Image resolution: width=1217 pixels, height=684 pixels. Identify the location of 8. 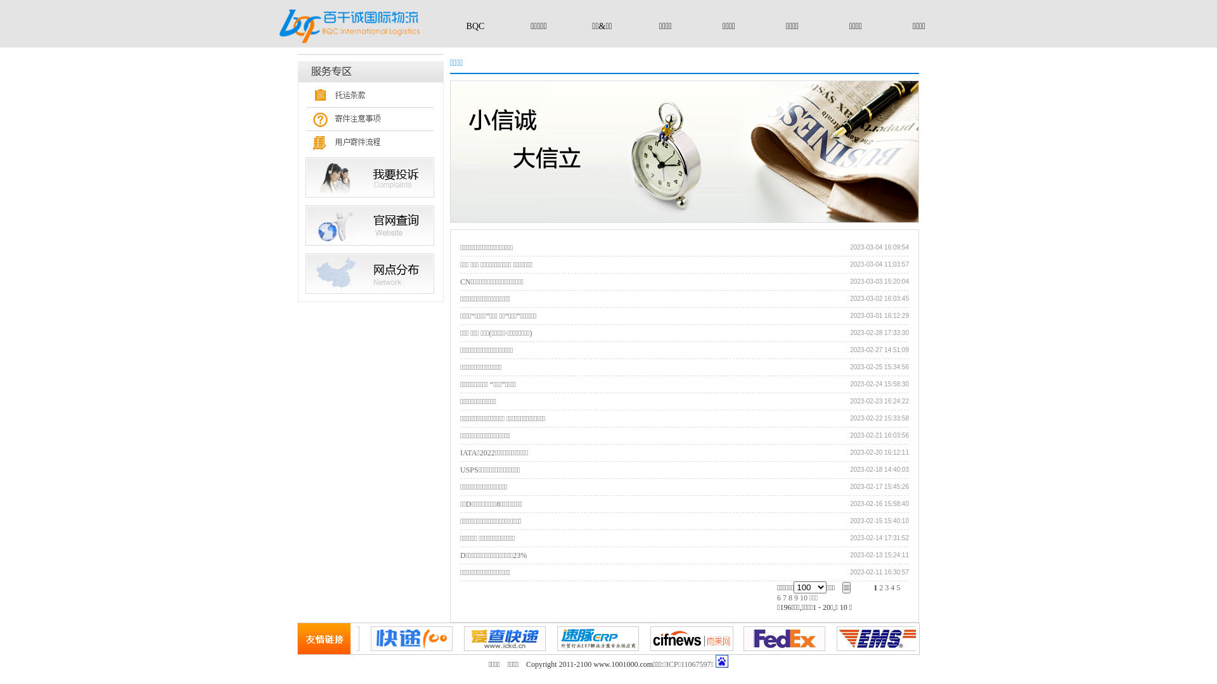
(790, 598).